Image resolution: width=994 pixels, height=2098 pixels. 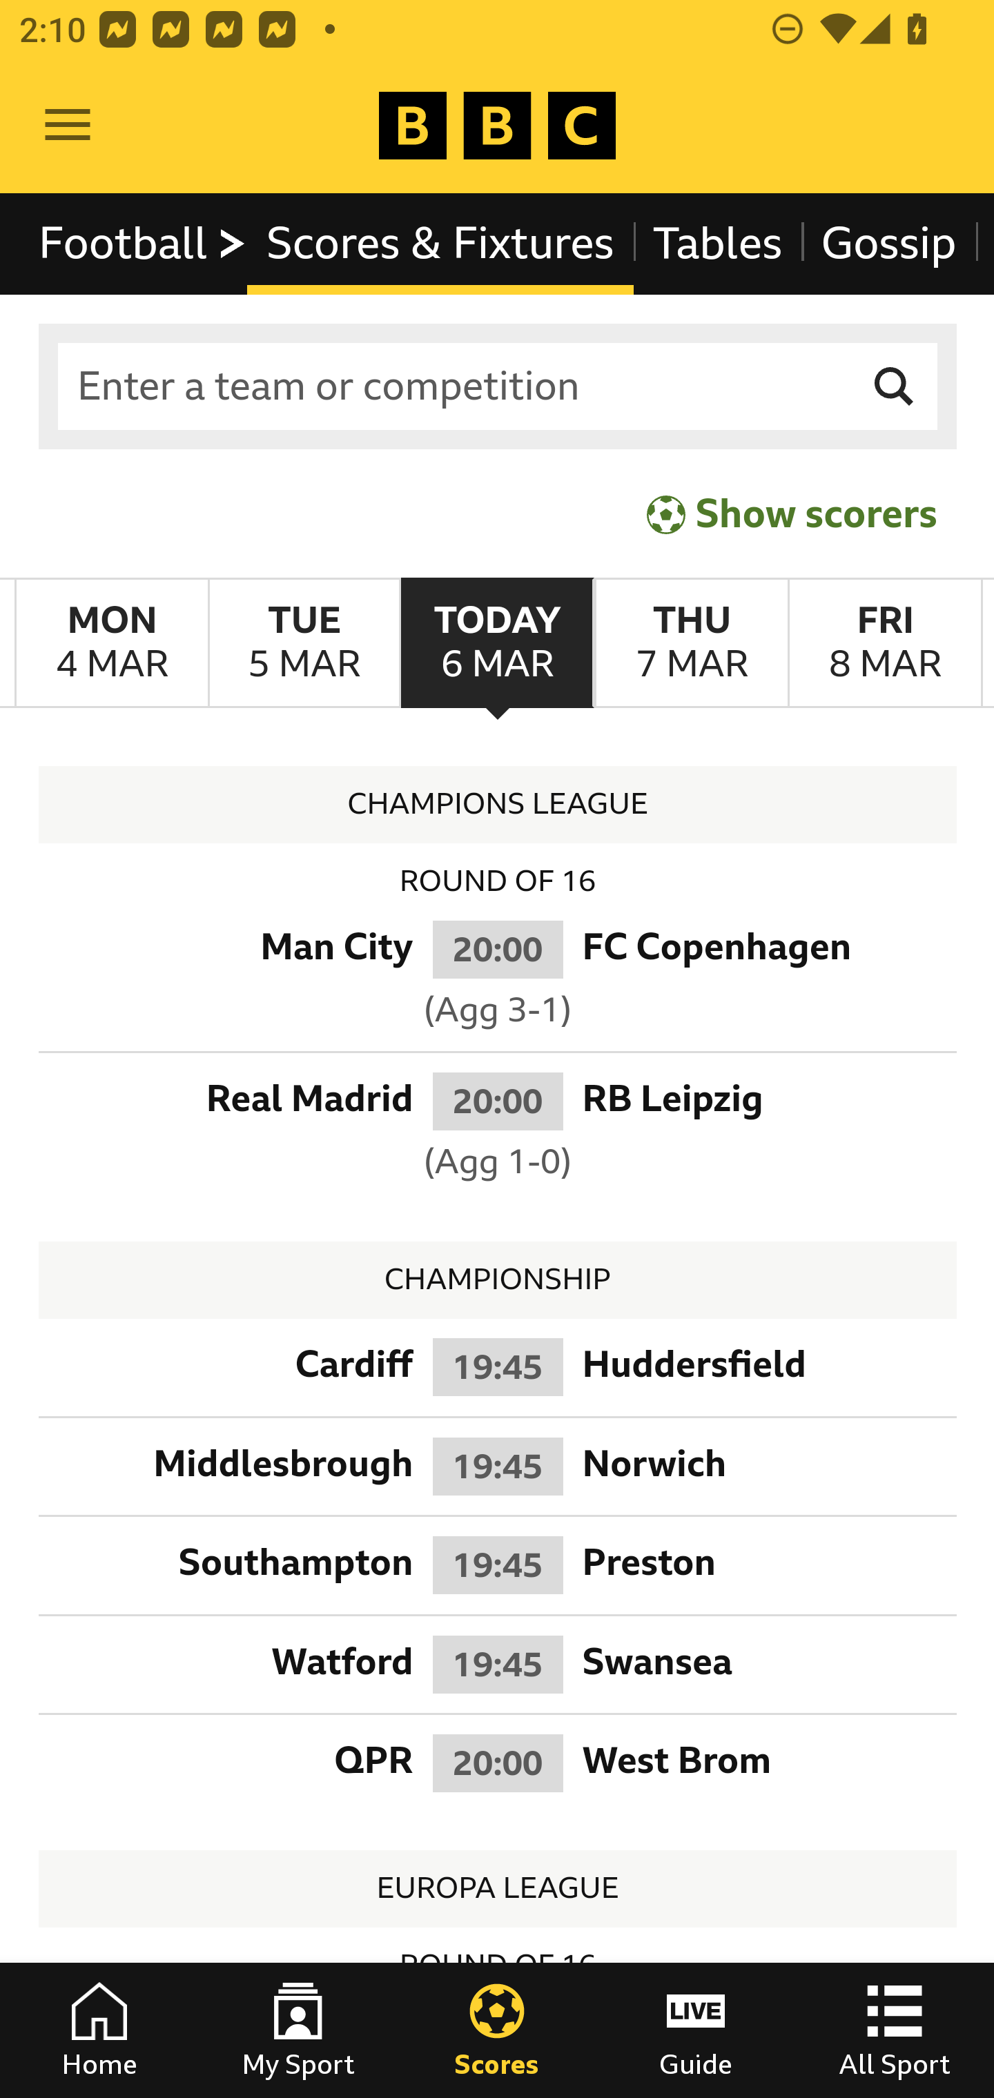 I want to click on My Sport, so click(x=298, y=2030).